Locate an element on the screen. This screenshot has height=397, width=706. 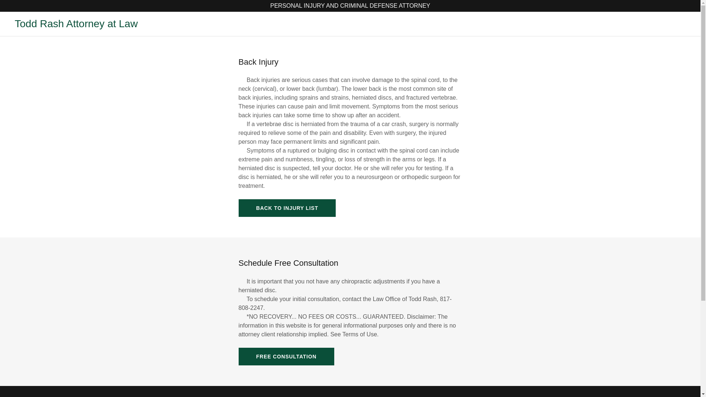
FREE CONSULTATION is located at coordinates (286, 357).